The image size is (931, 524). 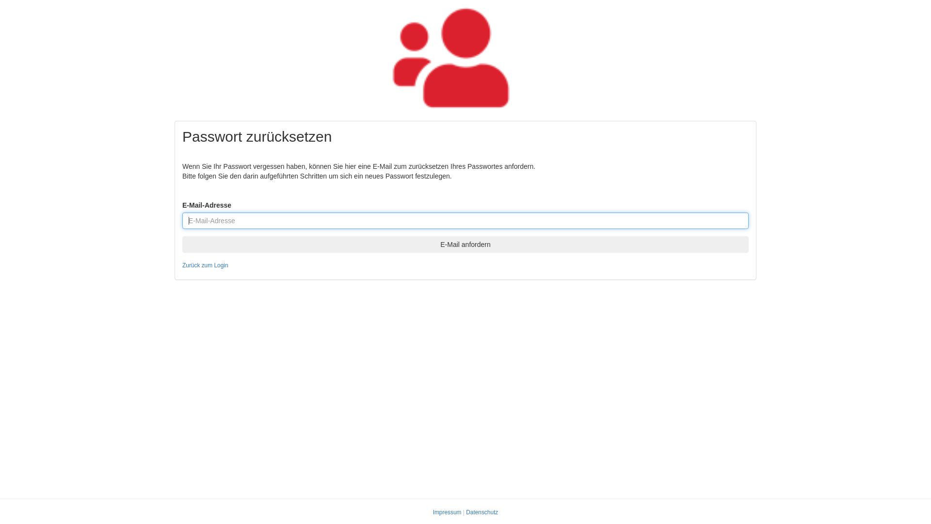 What do you see at coordinates (447, 512) in the screenshot?
I see `Impressum` at bounding box center [447, 512].